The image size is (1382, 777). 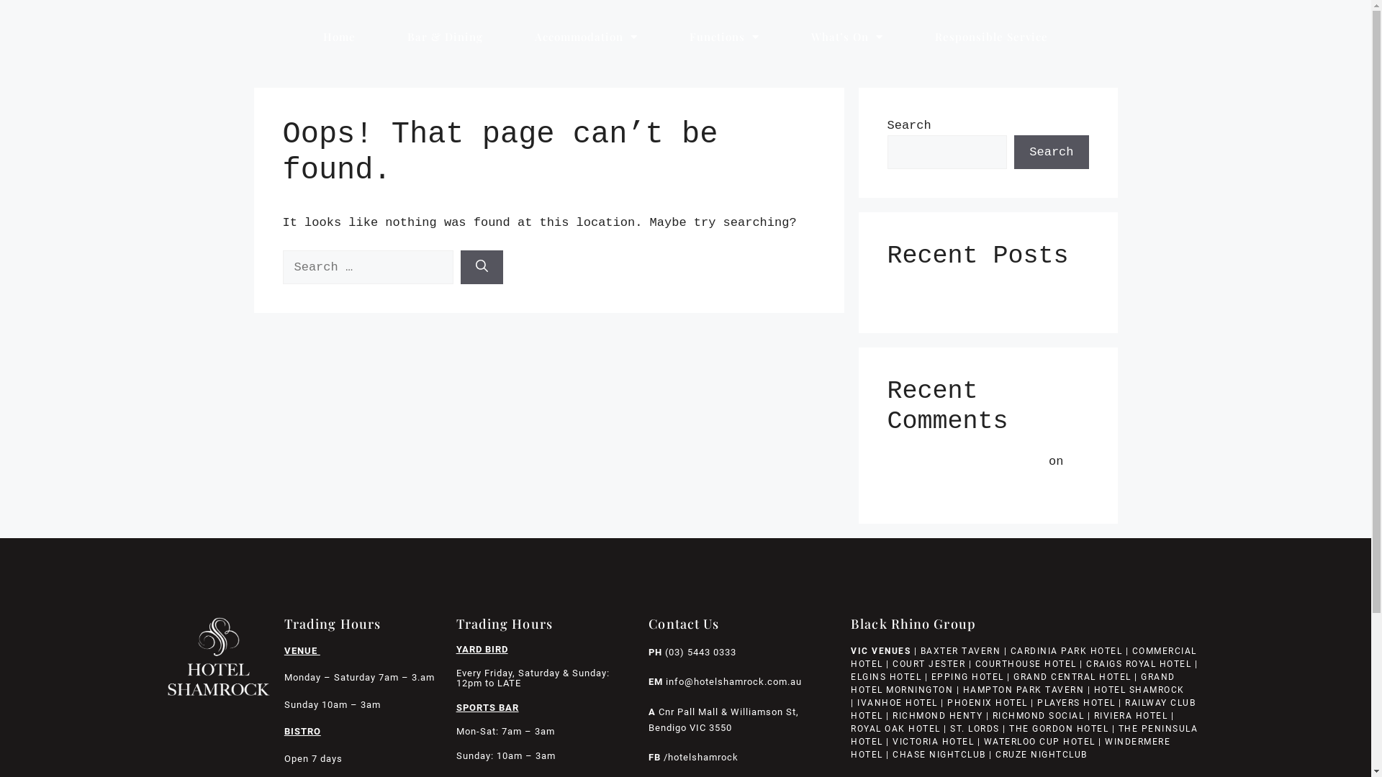 What do you see at coordinates (724, 37) in the screenshot?
I see `Functions` at bounding box center [724, 37].